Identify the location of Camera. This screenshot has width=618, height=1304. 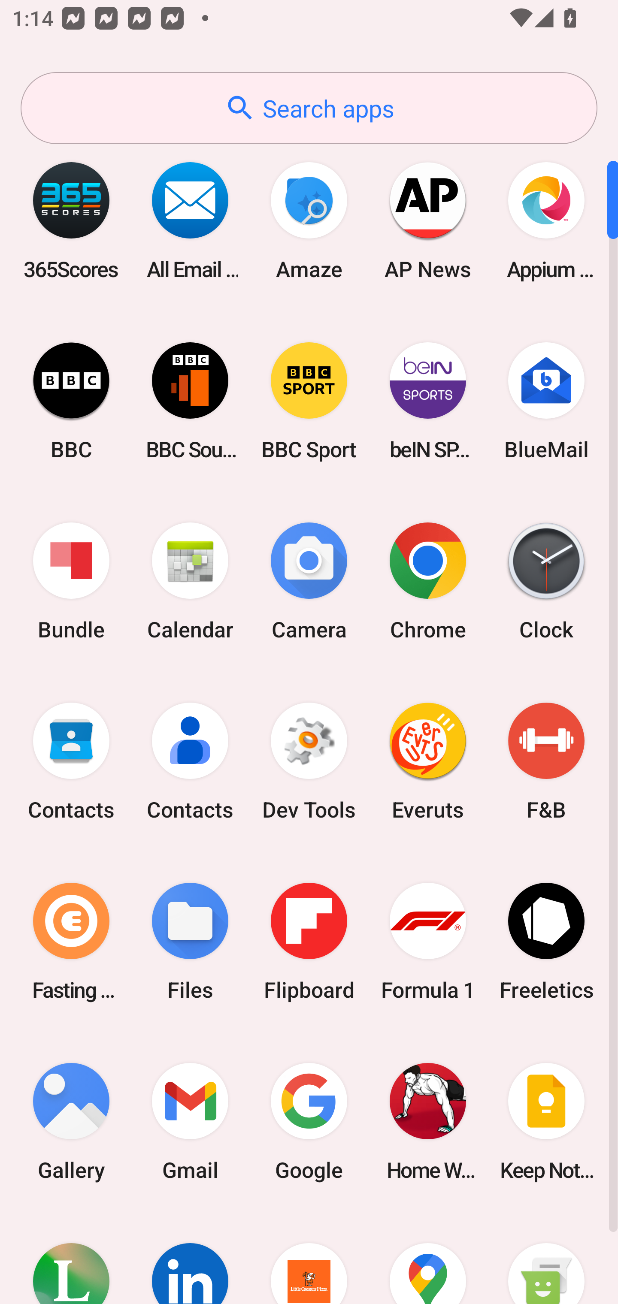
(309, 582).